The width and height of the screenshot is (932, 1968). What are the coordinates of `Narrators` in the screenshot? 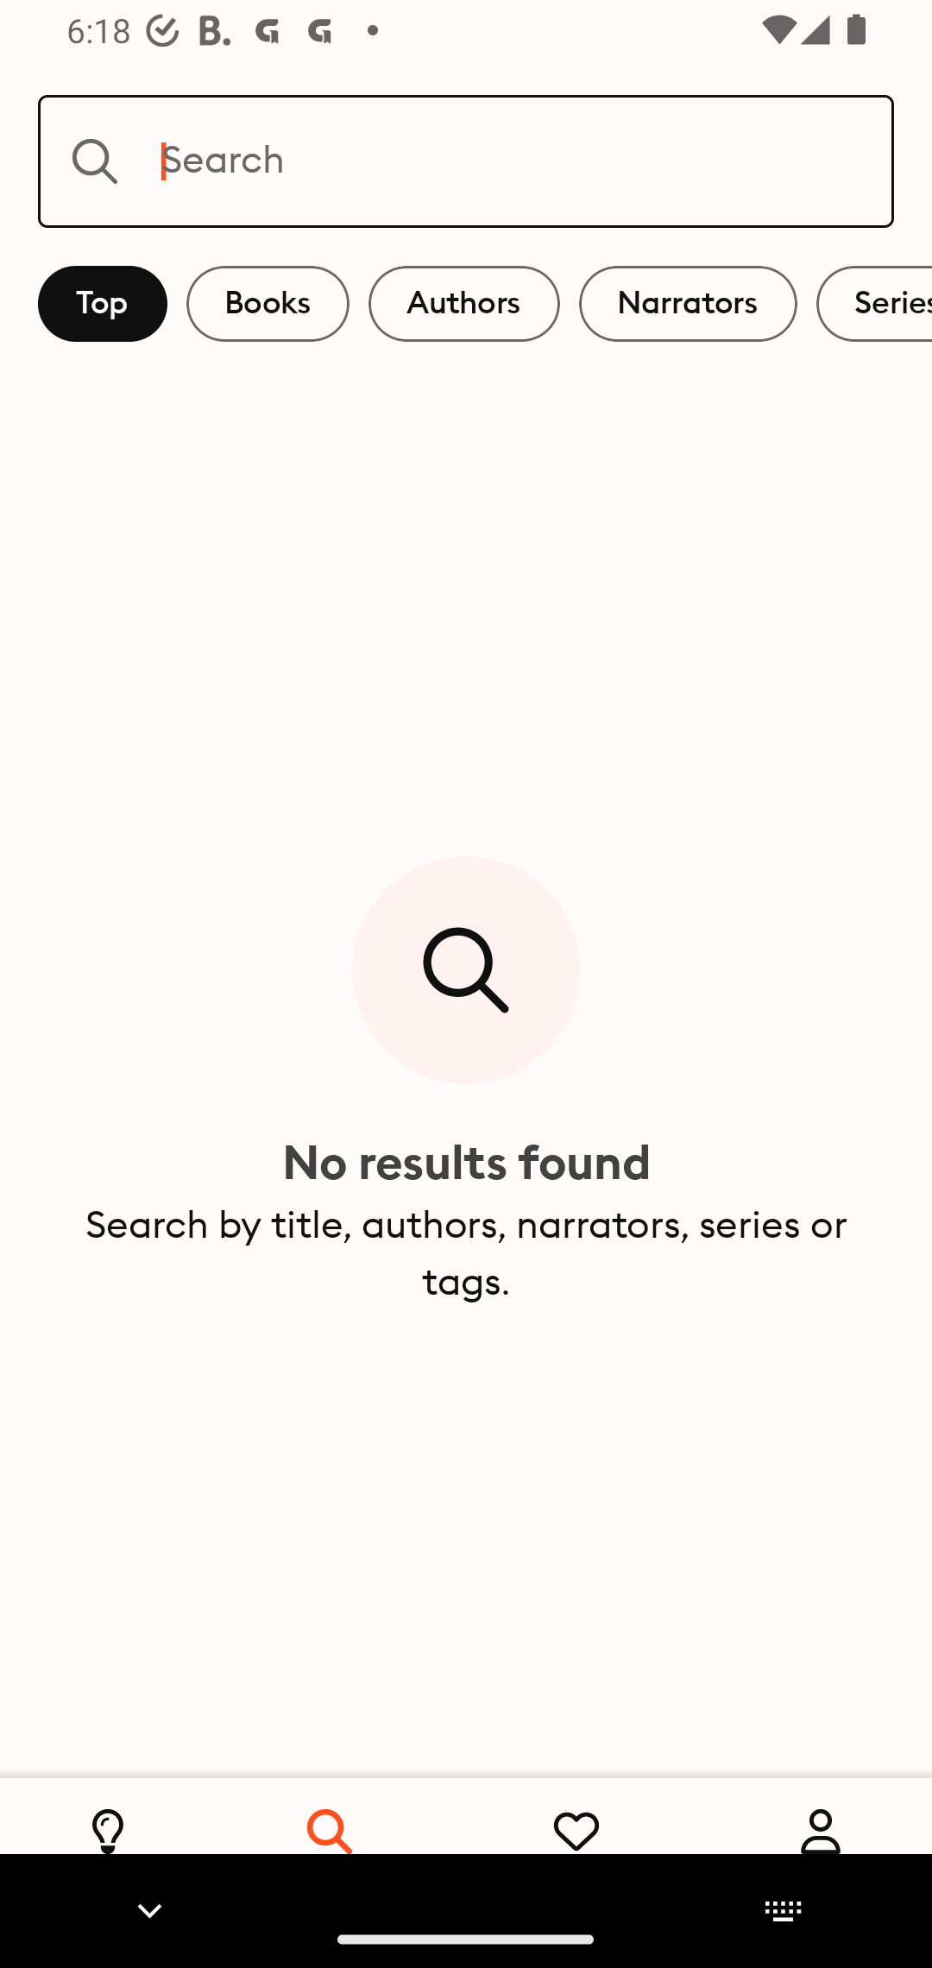 It's located at (688, 304).